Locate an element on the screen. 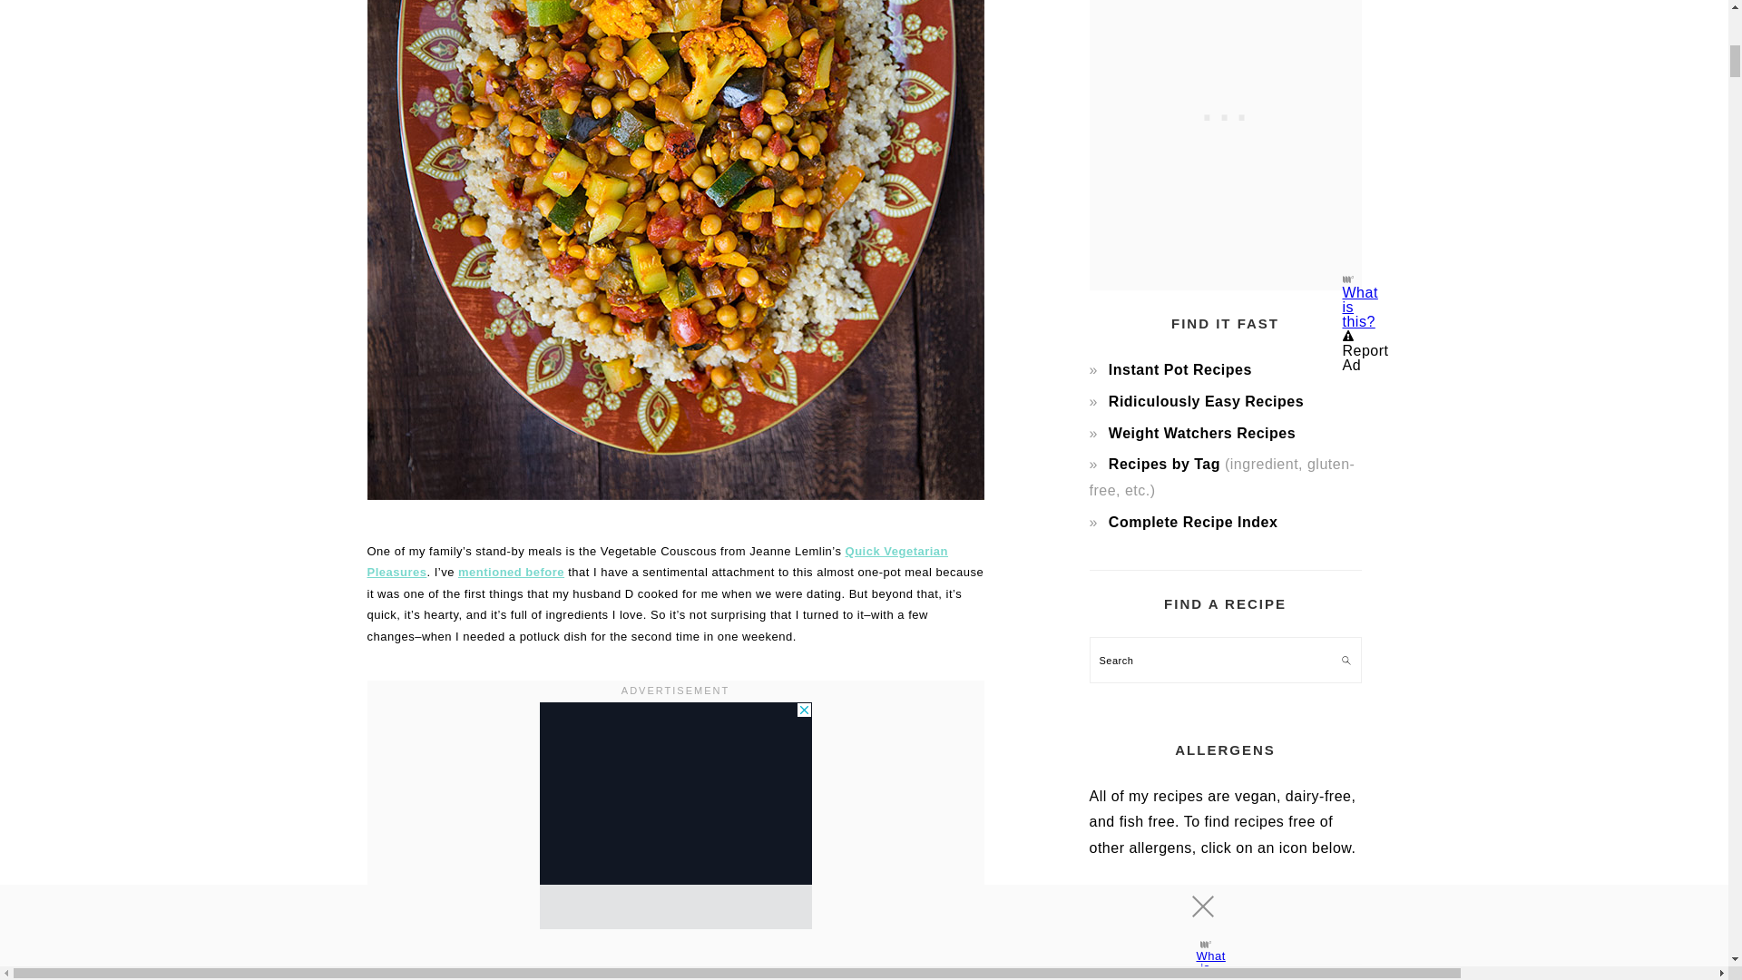 This screenshot has height=980, width=1742. 3rd party ad content is located at coordinates (675, 815).